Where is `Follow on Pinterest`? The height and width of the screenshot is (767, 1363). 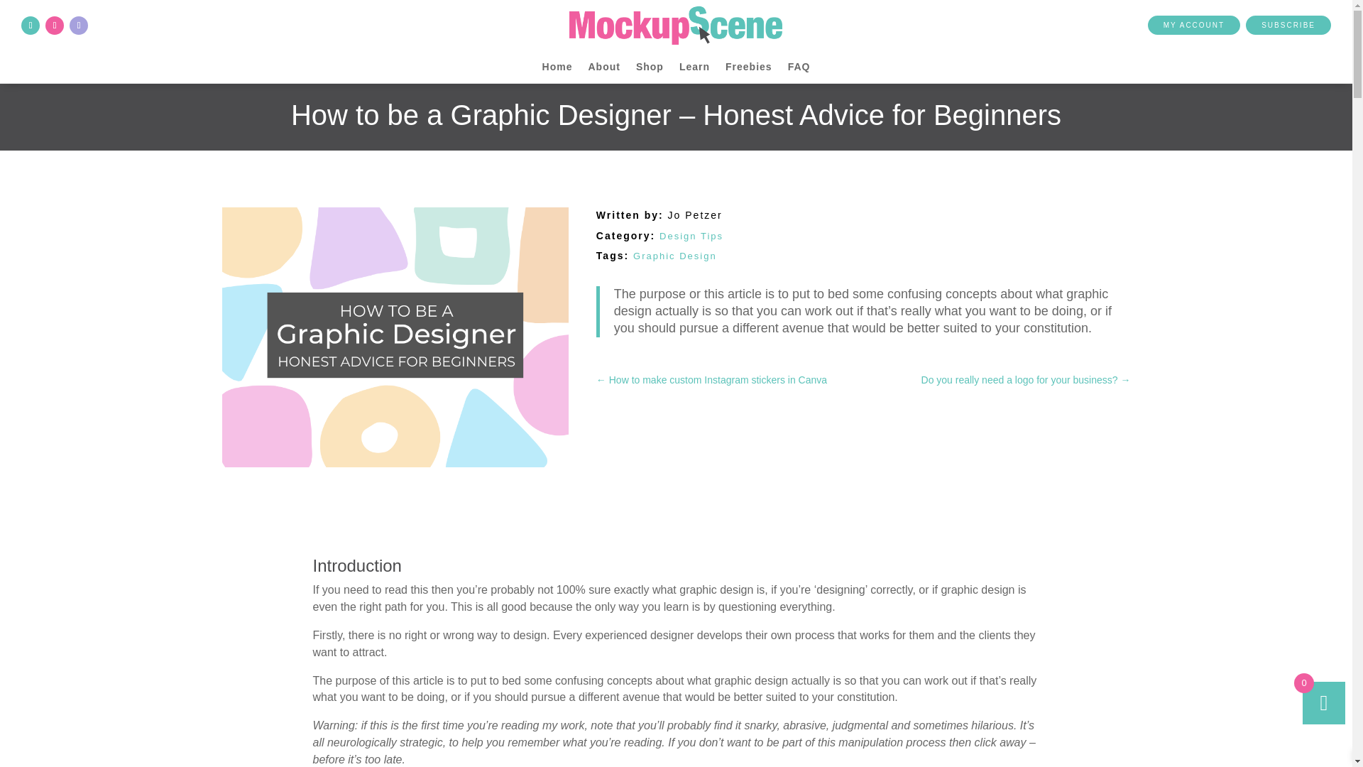 Follow on Pinterest is located at coordinates (78, 25).